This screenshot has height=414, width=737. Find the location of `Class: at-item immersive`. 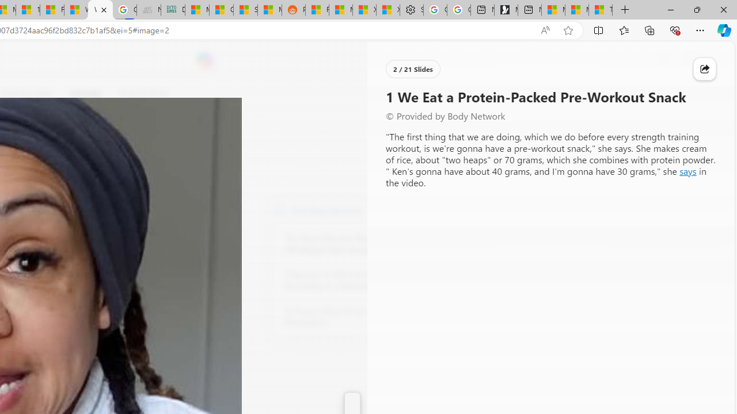

Class: at-item immersive is located at coordinates (705, 69).